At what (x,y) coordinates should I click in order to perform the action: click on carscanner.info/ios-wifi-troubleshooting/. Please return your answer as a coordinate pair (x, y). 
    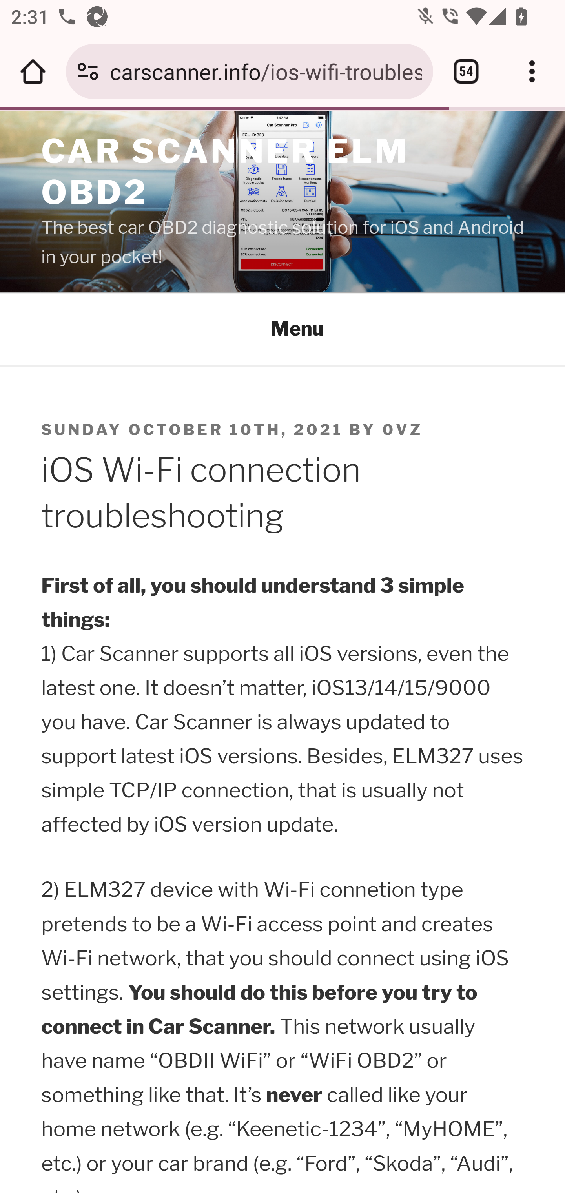
    Looking at the image, I should click on (266, 71).